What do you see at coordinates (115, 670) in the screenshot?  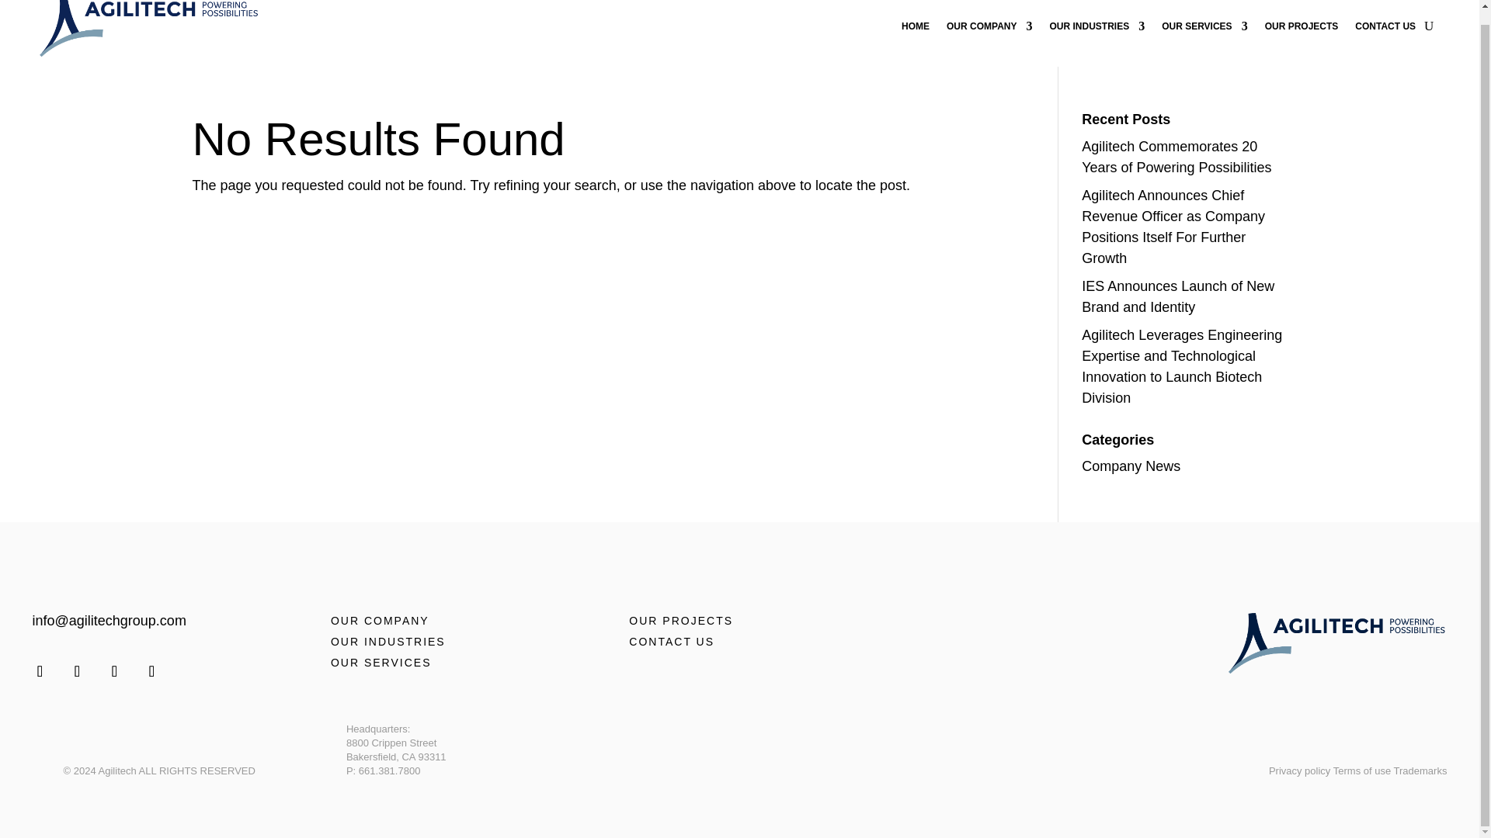 I see `Follow on LinkedIn` at bounding box center [115, 670].